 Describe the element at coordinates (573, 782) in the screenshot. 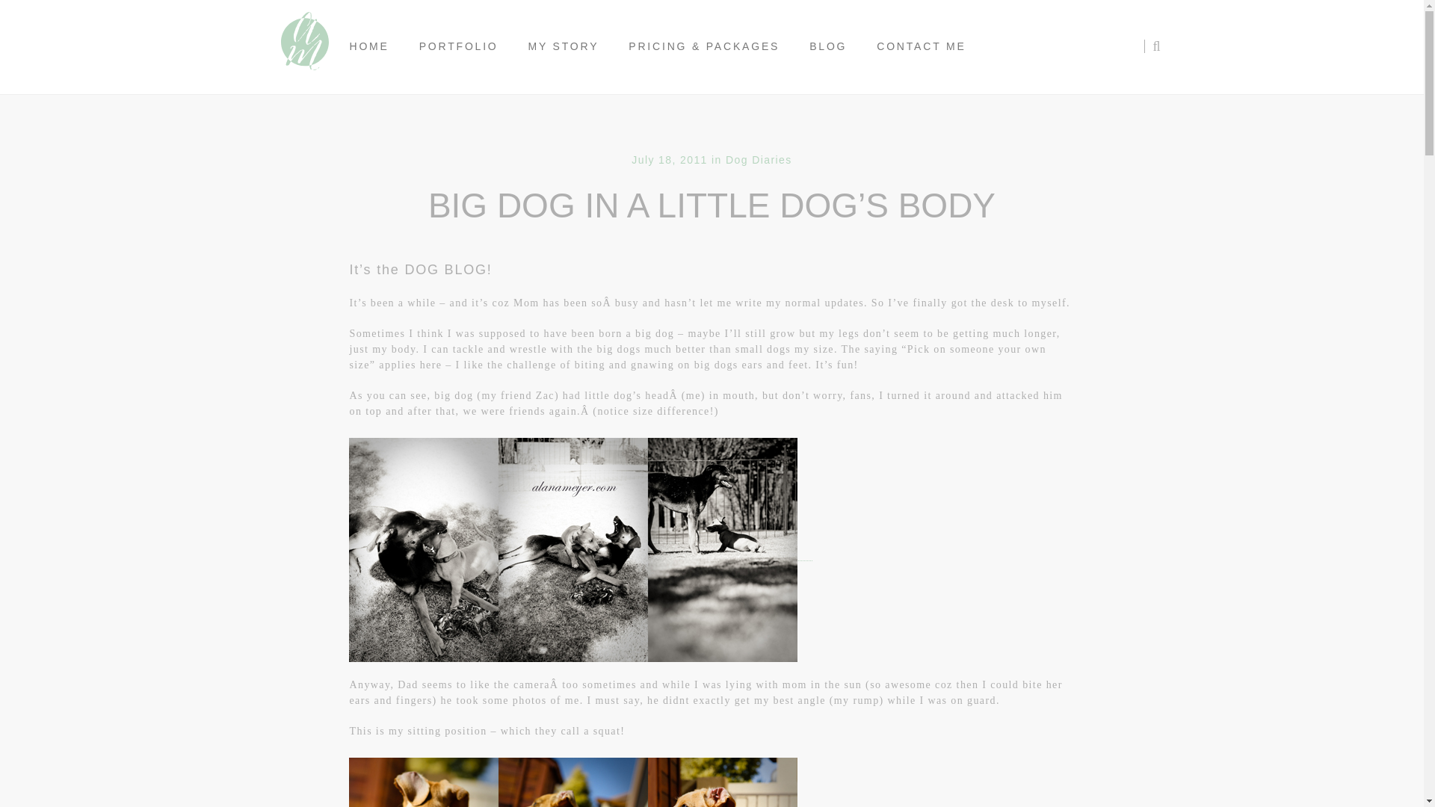

I see `dog blog photography` at that location.